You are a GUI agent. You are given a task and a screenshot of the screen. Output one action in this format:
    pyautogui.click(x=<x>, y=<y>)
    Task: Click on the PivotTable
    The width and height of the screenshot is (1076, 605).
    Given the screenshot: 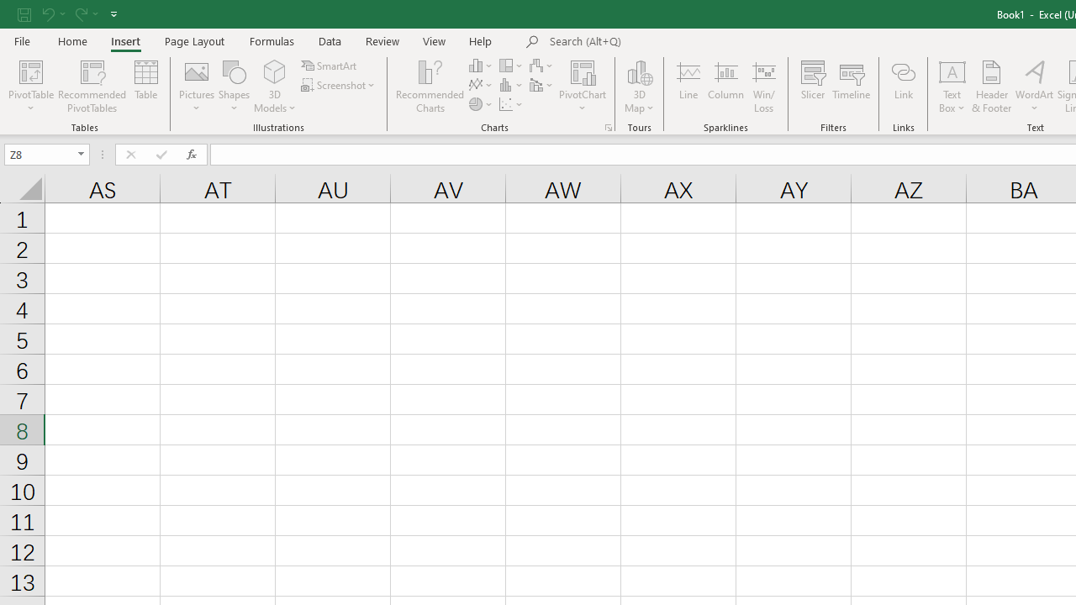 What is the action you would take?
    pyautogui.click(x=30, y=86)
    